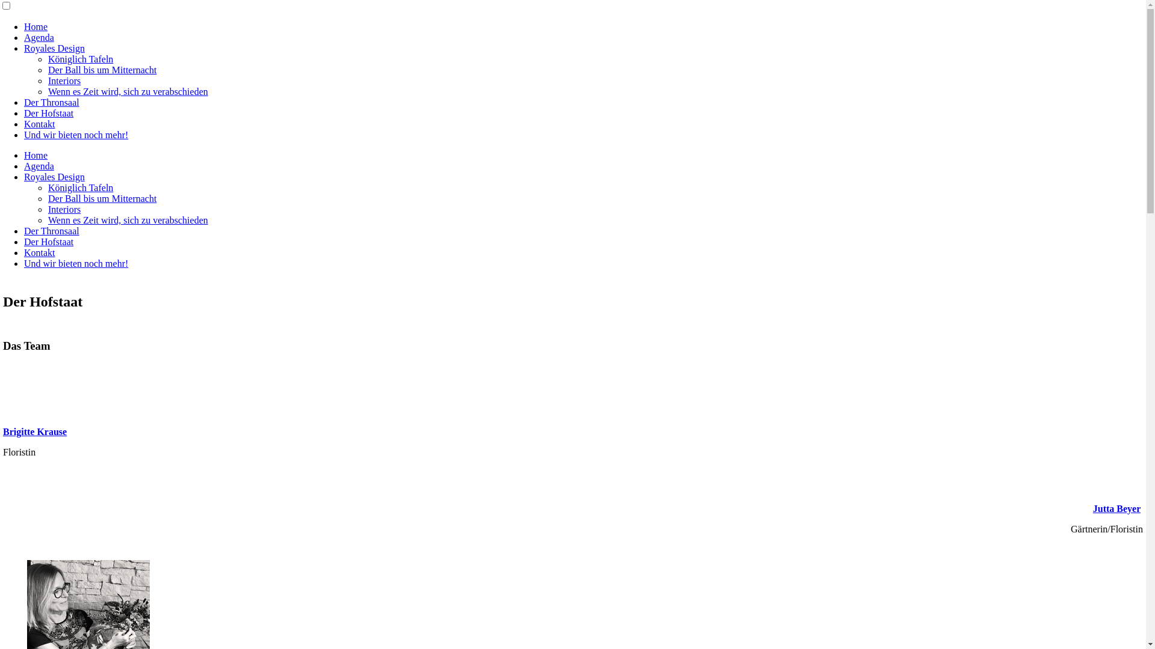 The width and height of the screenshot is (1155, 649). I want to click on Der Hofstaat, so click(49, 242).